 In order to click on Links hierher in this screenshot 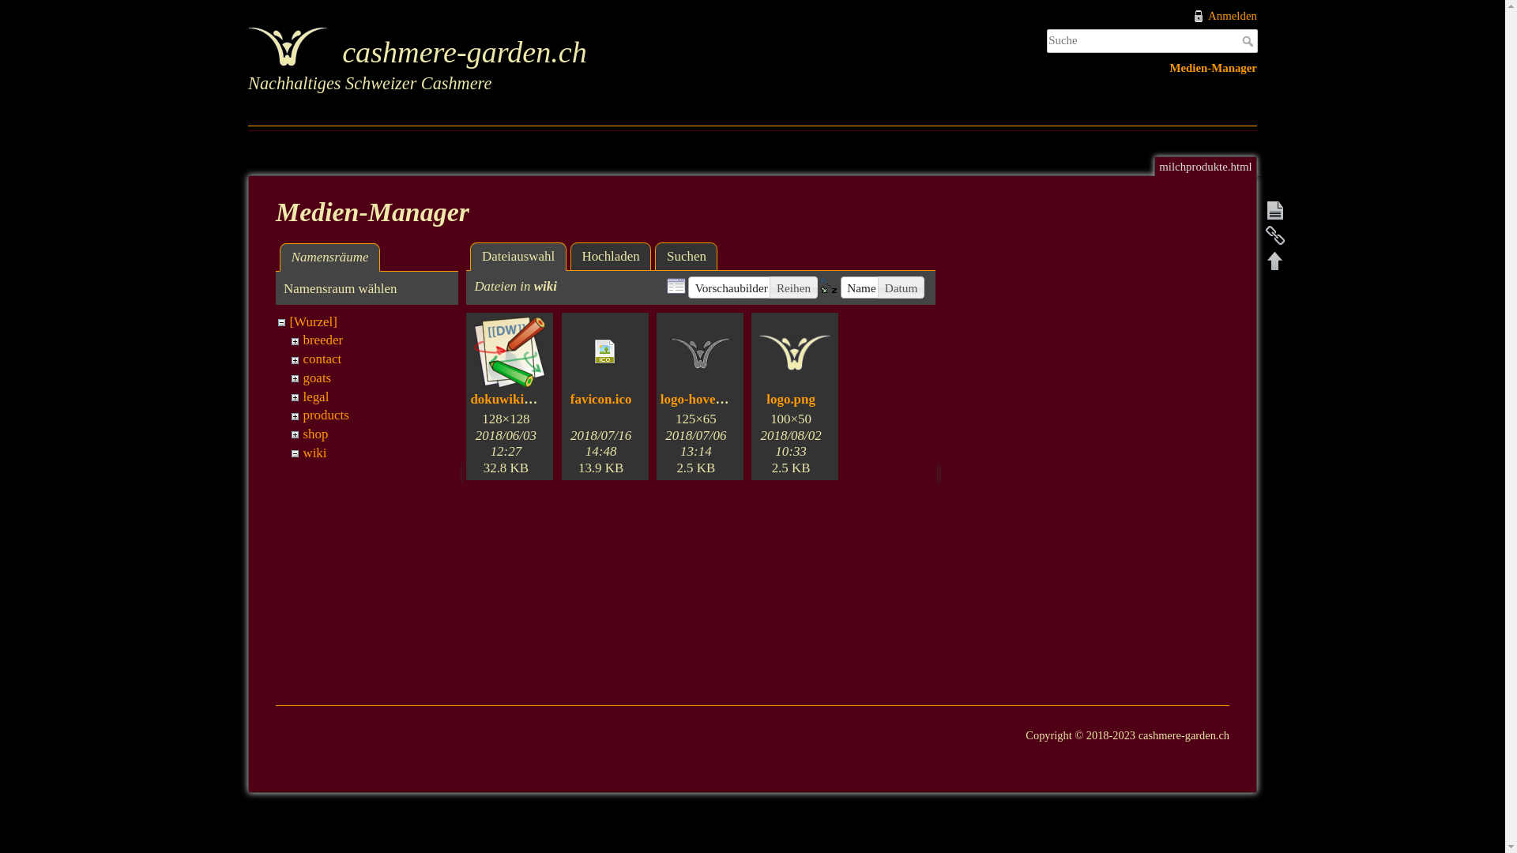, I will do `click(1275, 235)`.